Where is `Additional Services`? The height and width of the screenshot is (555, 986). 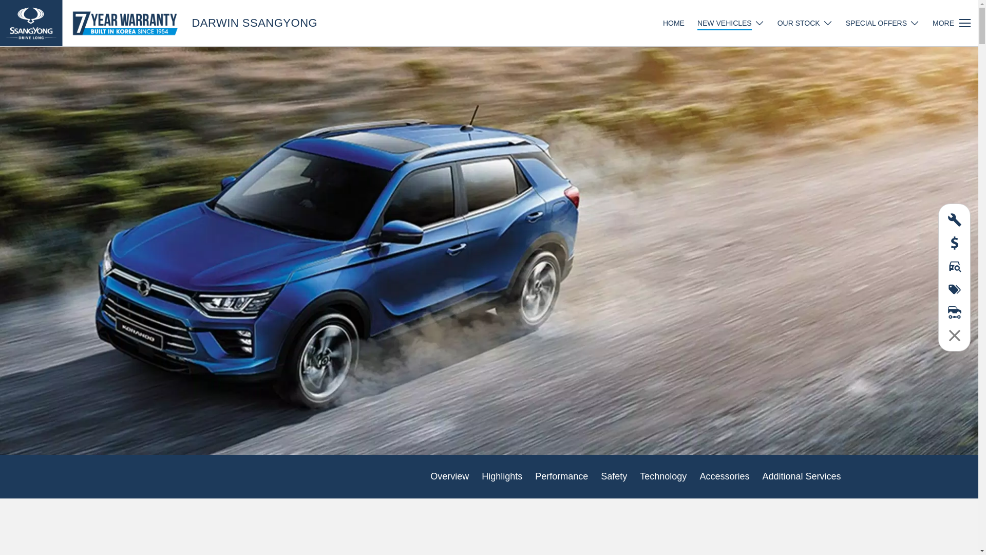 Additional Services is located at coordinates (801, 477).